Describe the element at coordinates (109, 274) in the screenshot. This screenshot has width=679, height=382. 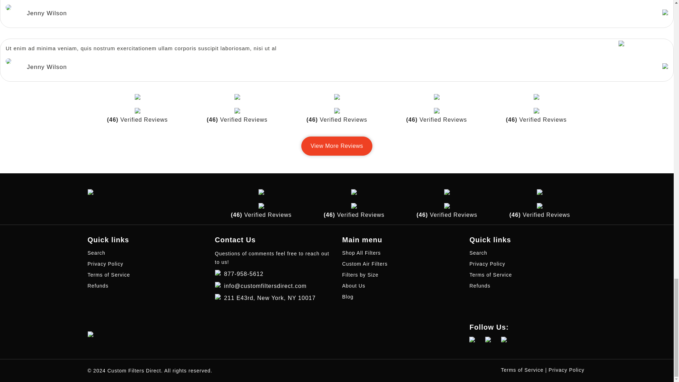
I see `Terms of Service` at that location.